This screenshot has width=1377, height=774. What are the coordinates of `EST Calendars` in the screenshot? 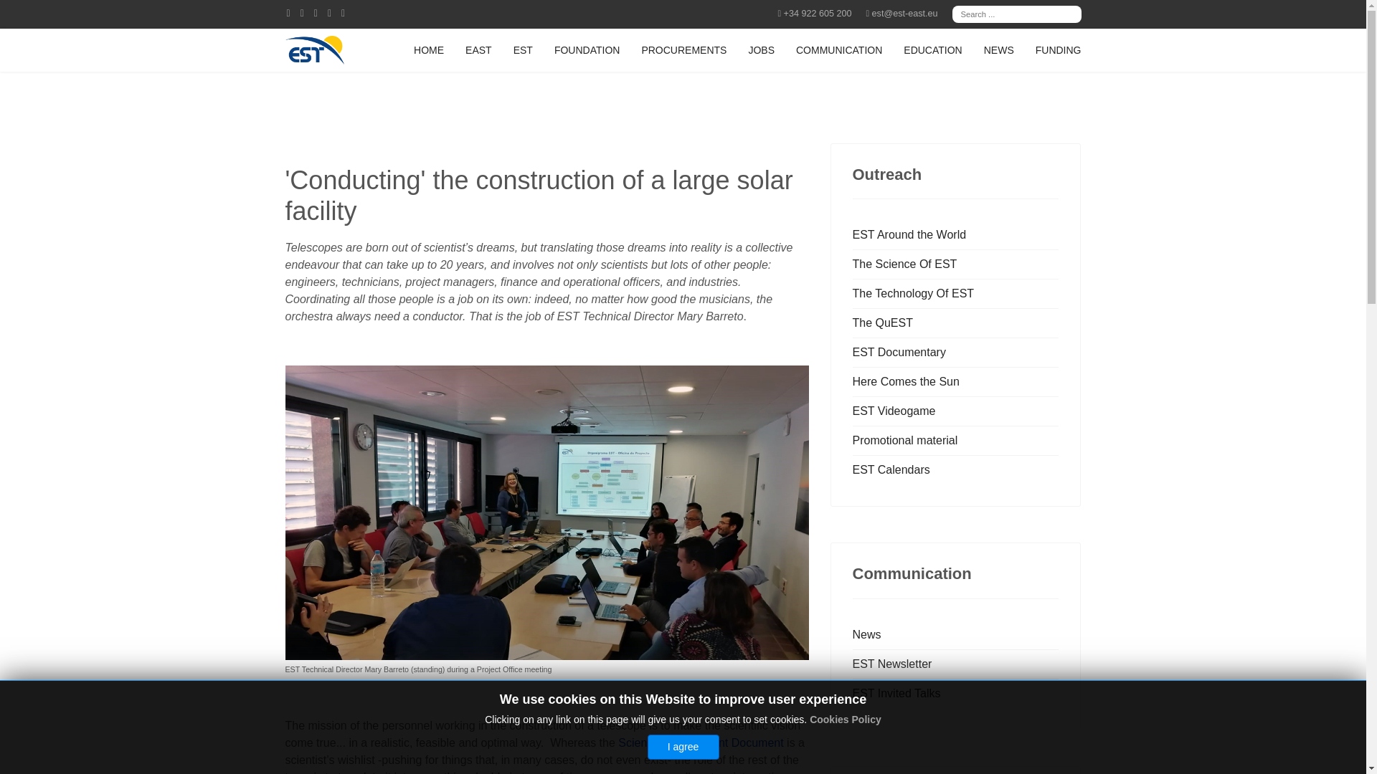 It's located at (955, 470).